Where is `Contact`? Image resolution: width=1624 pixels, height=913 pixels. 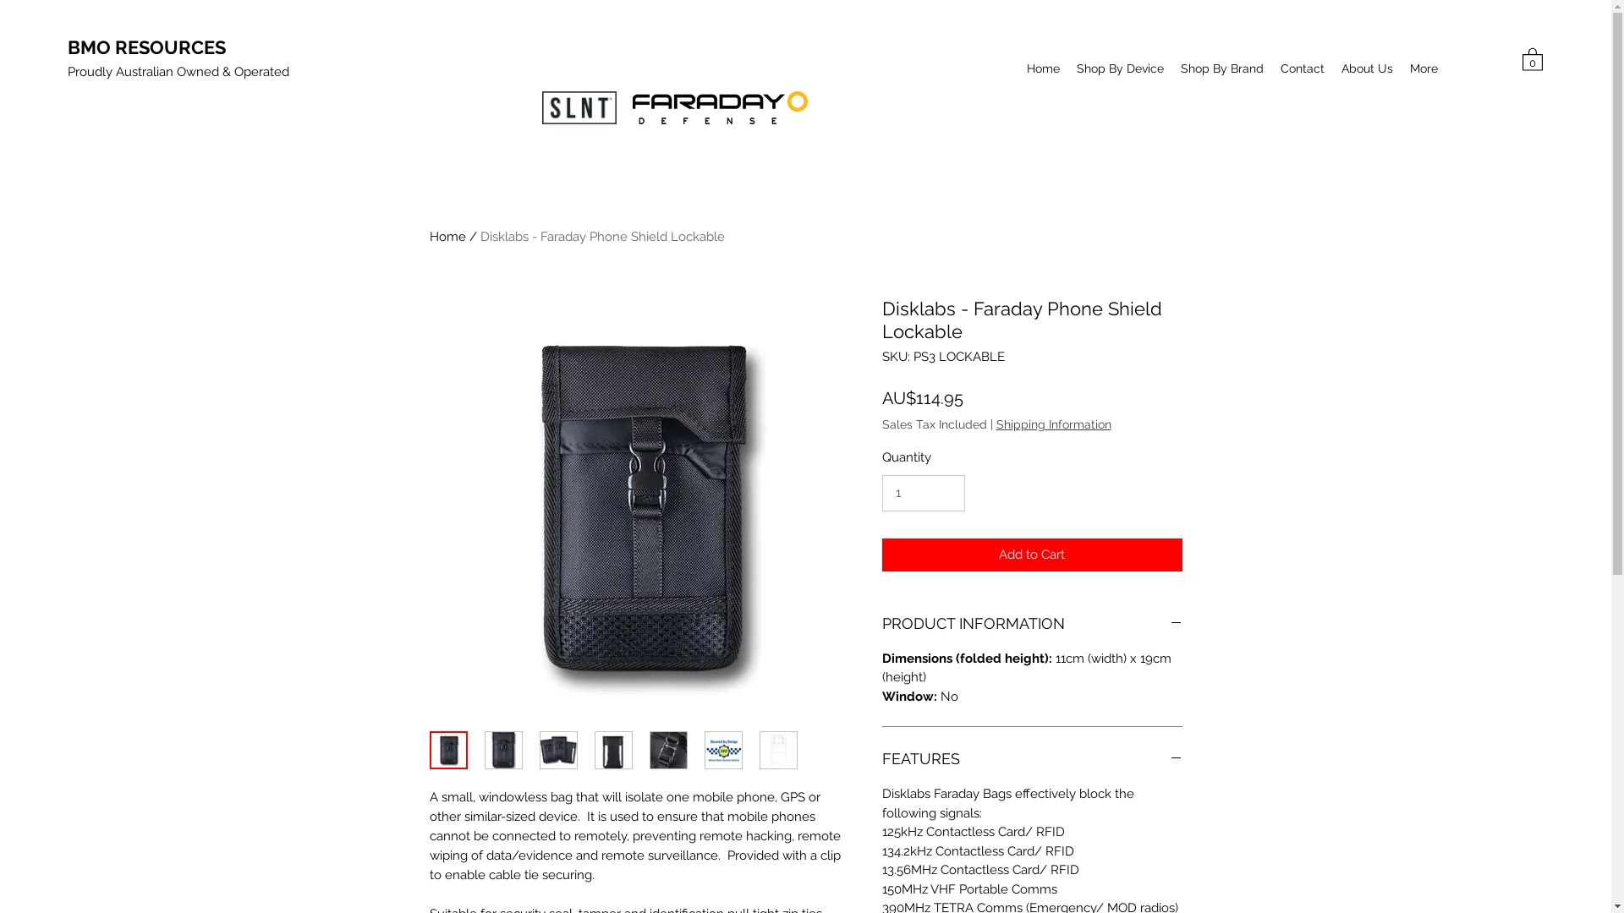
Contact is located at coordinates (1303, 68).